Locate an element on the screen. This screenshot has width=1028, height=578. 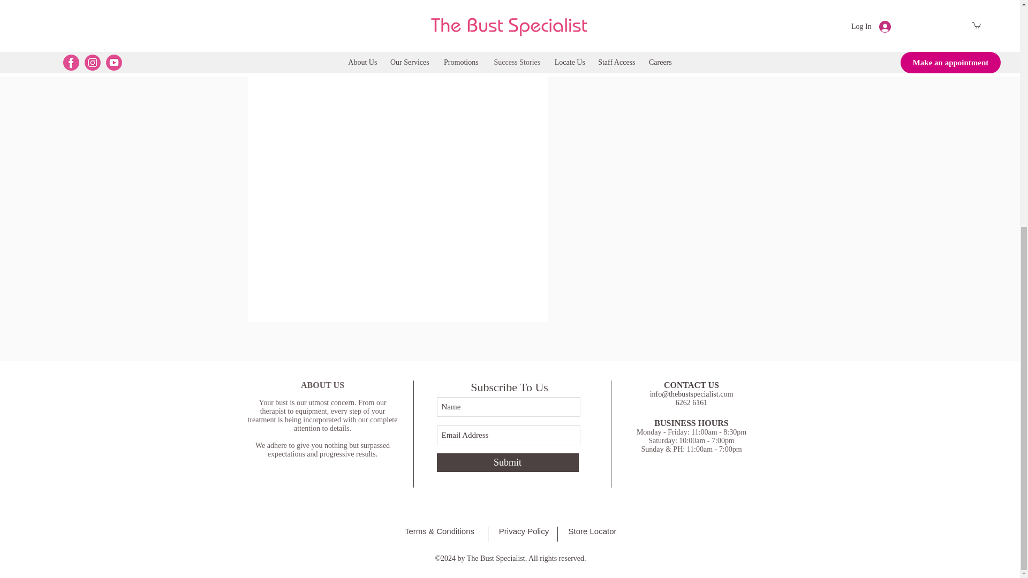
Store Locator is located at coordinates (592, 531).